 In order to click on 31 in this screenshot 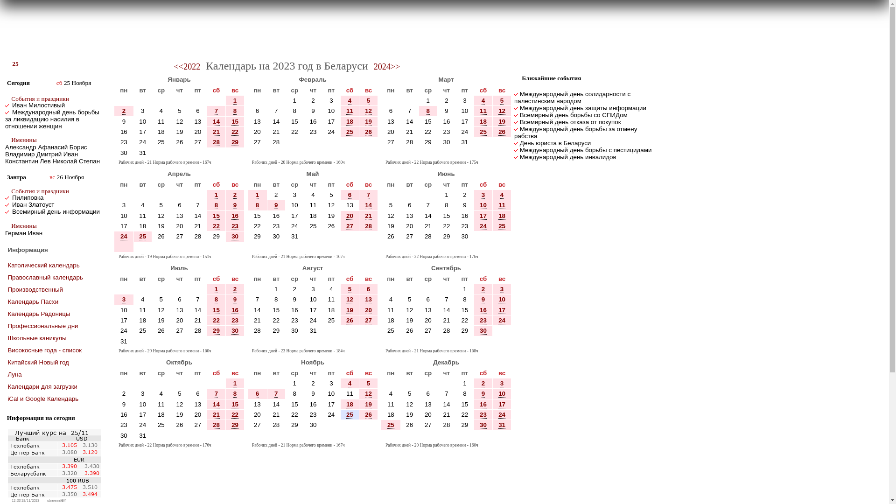, I will do `click(465, 142)`.